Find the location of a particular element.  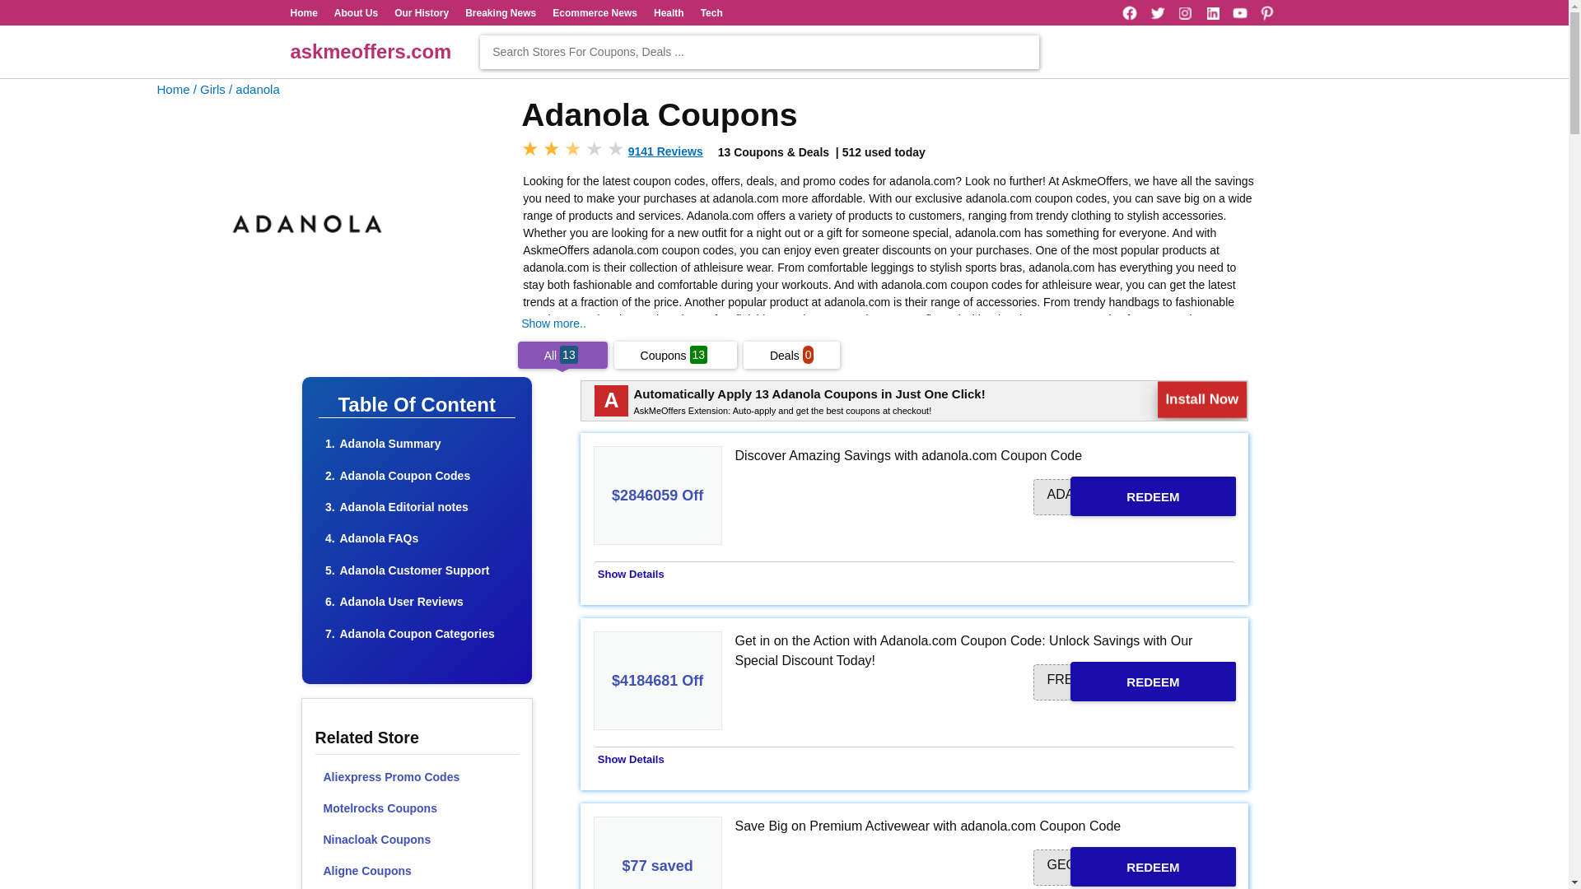

Twitter Username is located at coordinates (1158, 13).